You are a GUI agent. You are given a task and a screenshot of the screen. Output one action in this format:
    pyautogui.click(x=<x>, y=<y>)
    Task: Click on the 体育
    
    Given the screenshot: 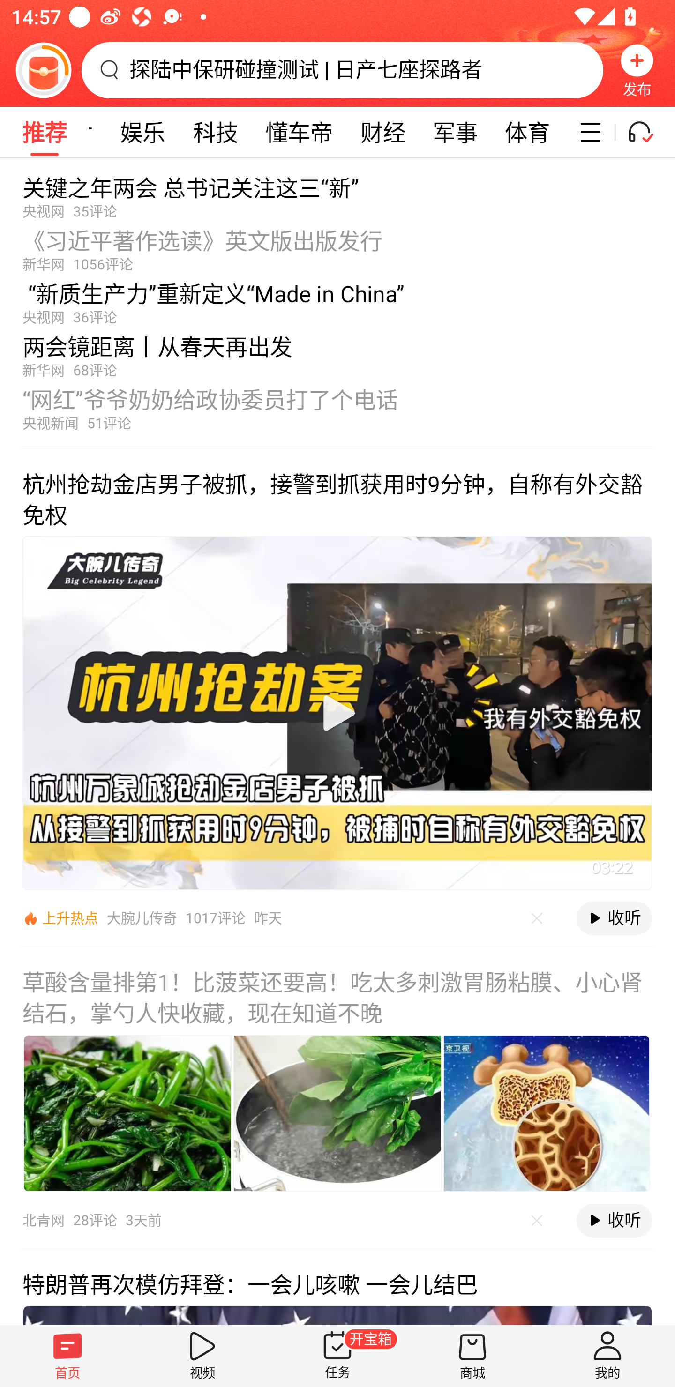 What is the action you would take?
    pyautogui.click(x=527, y=132)
    